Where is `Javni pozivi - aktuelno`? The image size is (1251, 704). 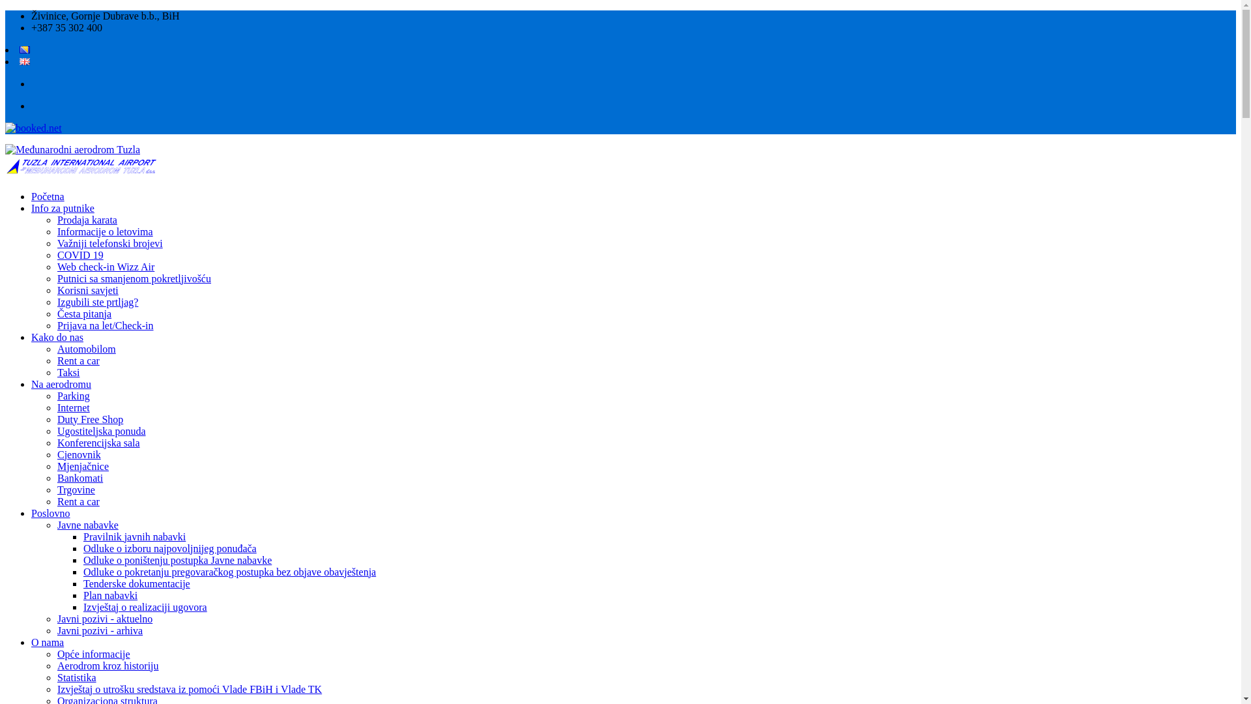
Javni pozivi - aktuelno is located at coordinates (105, 619).